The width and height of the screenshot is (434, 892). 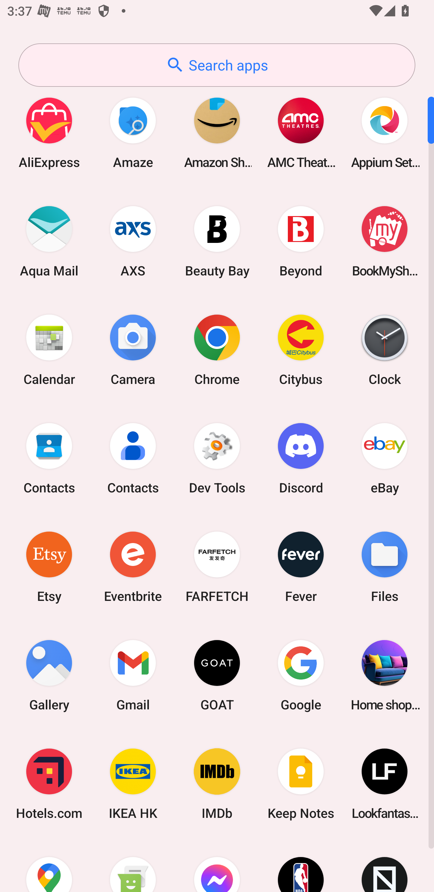 I want to click on Chrome, so click(x=217, y=350).